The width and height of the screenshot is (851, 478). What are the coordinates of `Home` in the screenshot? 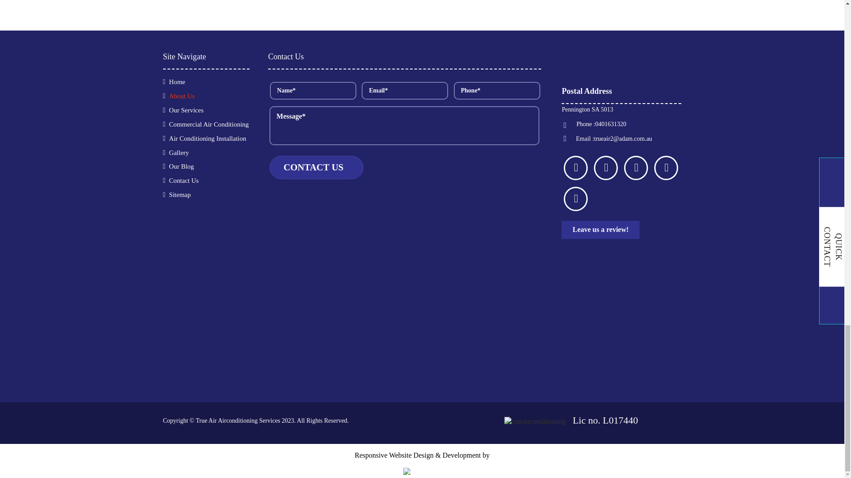 It's located at (175, 82).